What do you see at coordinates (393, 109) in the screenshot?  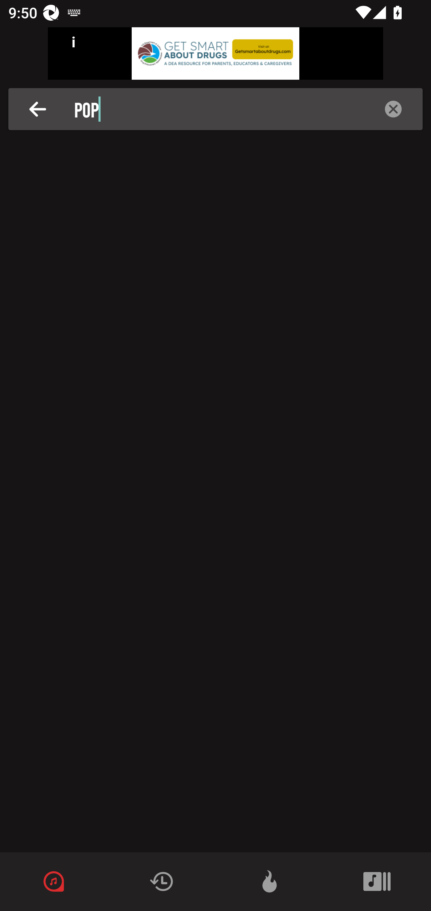 I see `Description` at bounding box center [393, 109].